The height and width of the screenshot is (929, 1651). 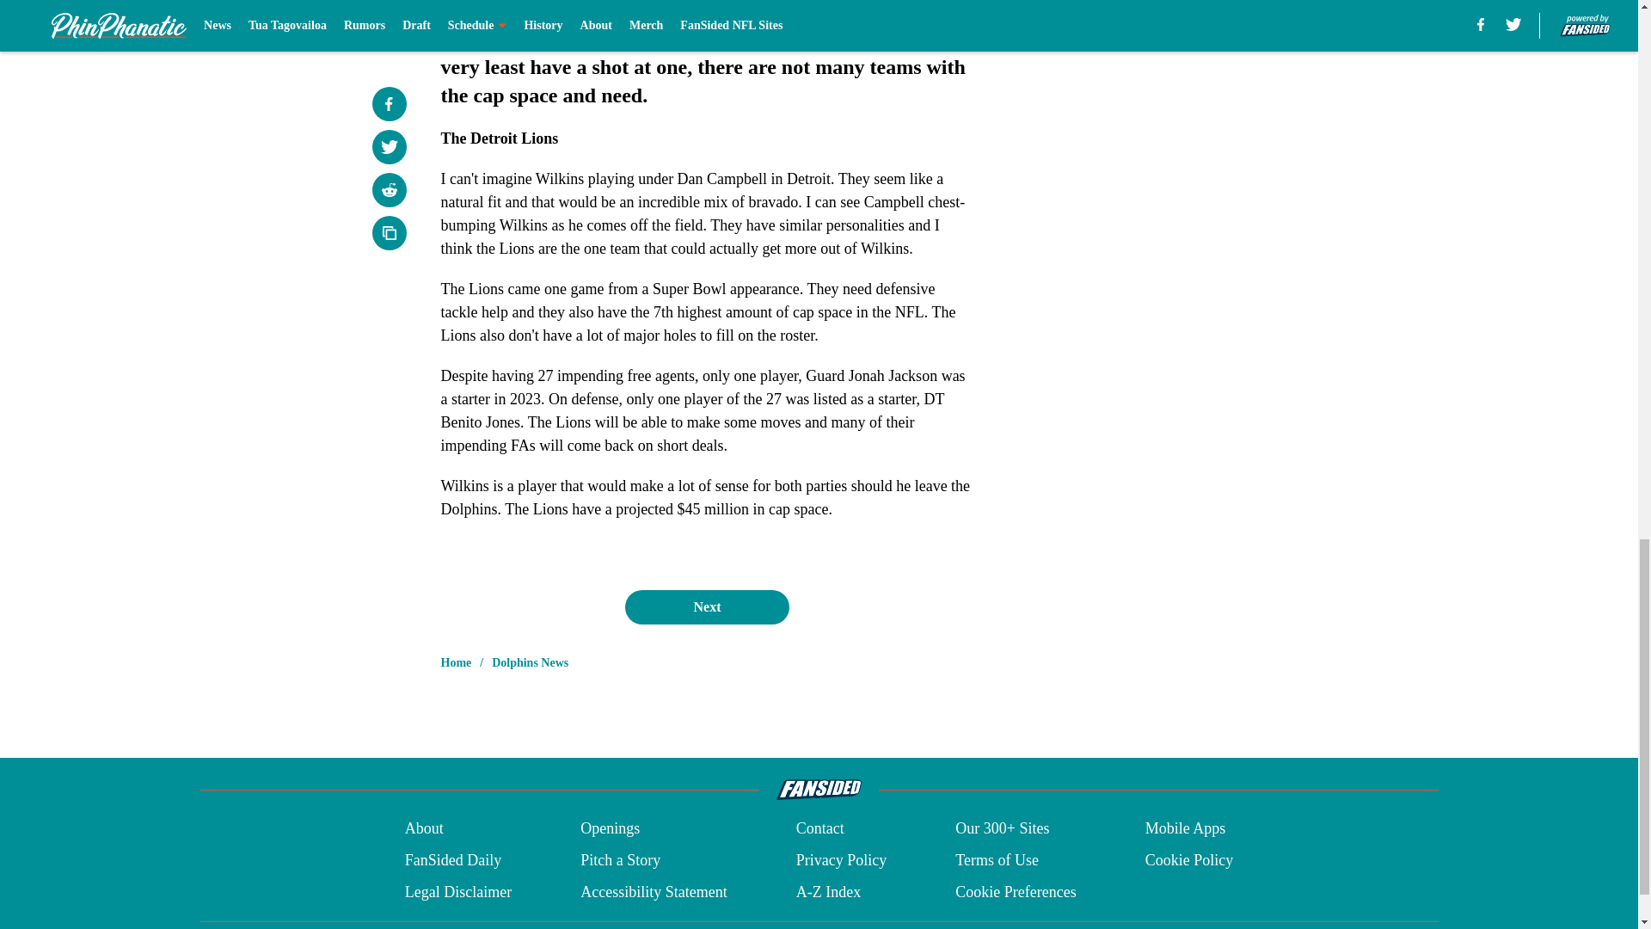 What do you see at coordinates (827, 891) in the screenshot?
I see `A-Z Index` at bounding box center [827, 891].